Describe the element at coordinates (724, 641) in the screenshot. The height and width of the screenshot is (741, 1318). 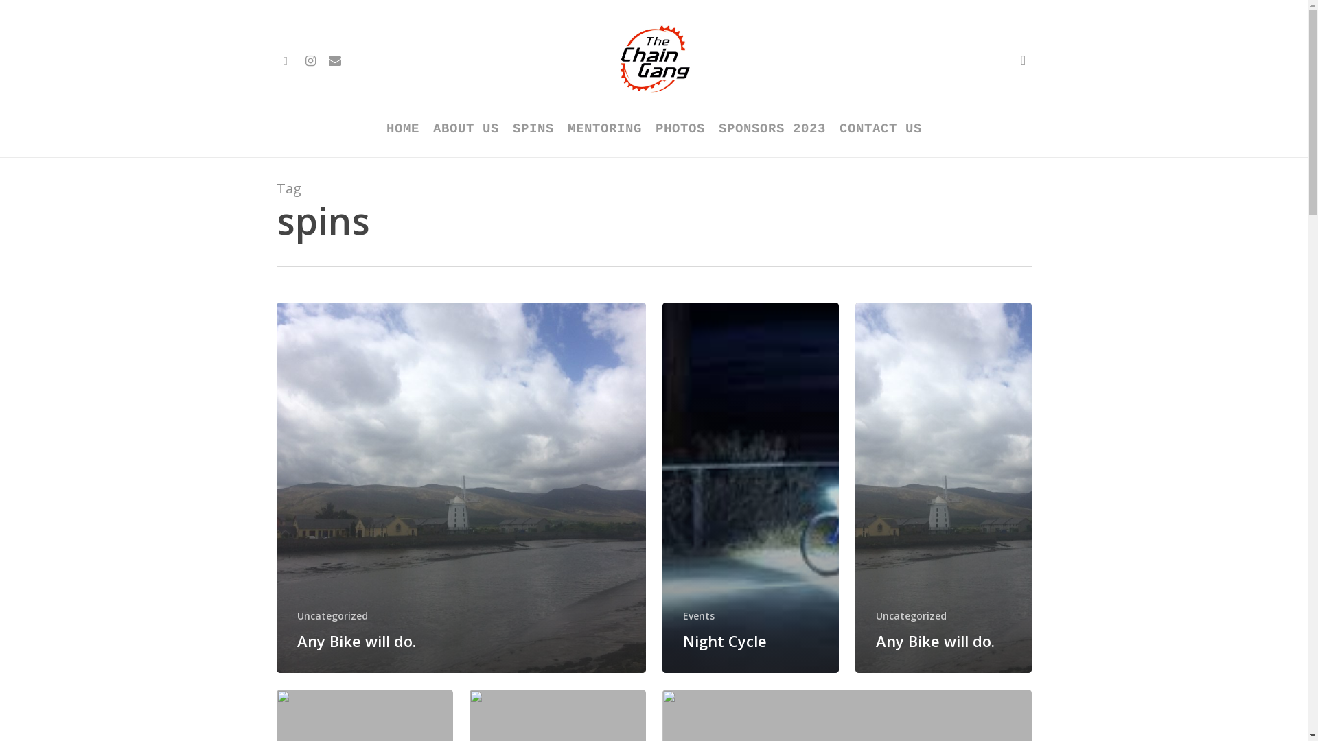
I see `Night Cycle` at that location.